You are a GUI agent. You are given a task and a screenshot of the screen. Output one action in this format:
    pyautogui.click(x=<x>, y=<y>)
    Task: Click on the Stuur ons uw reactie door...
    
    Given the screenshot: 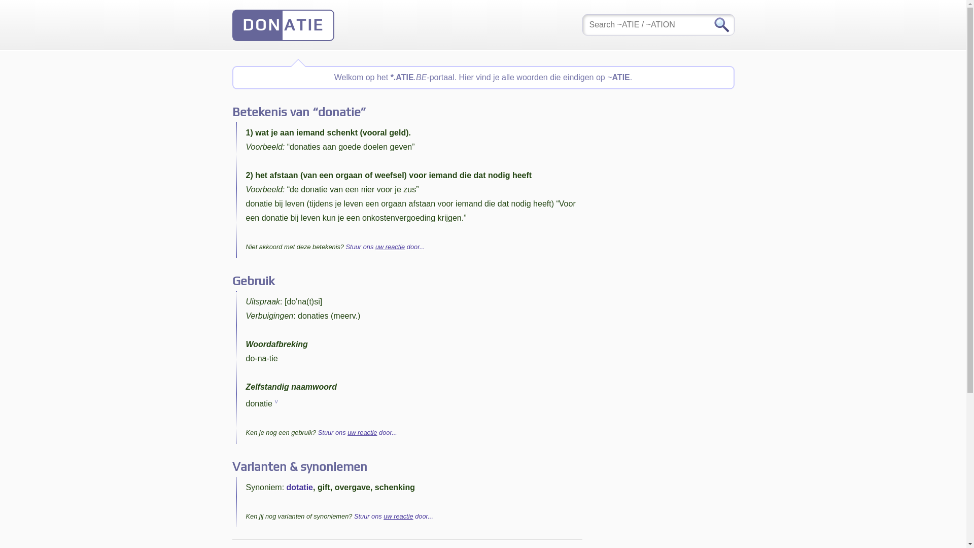 What is the action you would take?
    pyautogui.click(x=386, y=247)
    